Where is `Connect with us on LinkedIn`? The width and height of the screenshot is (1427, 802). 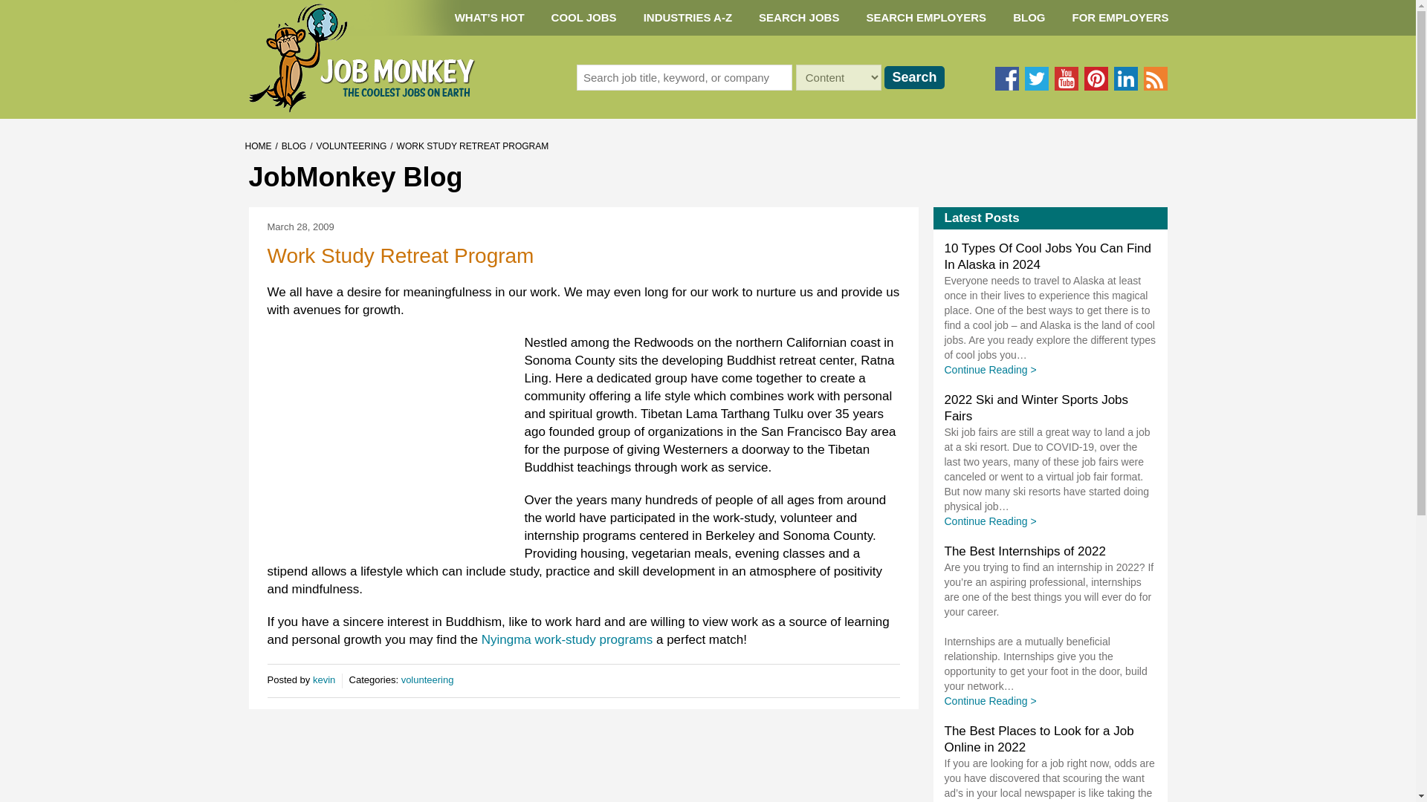
Connect with us on LinkedIn is located at coordinates (1125, 79).